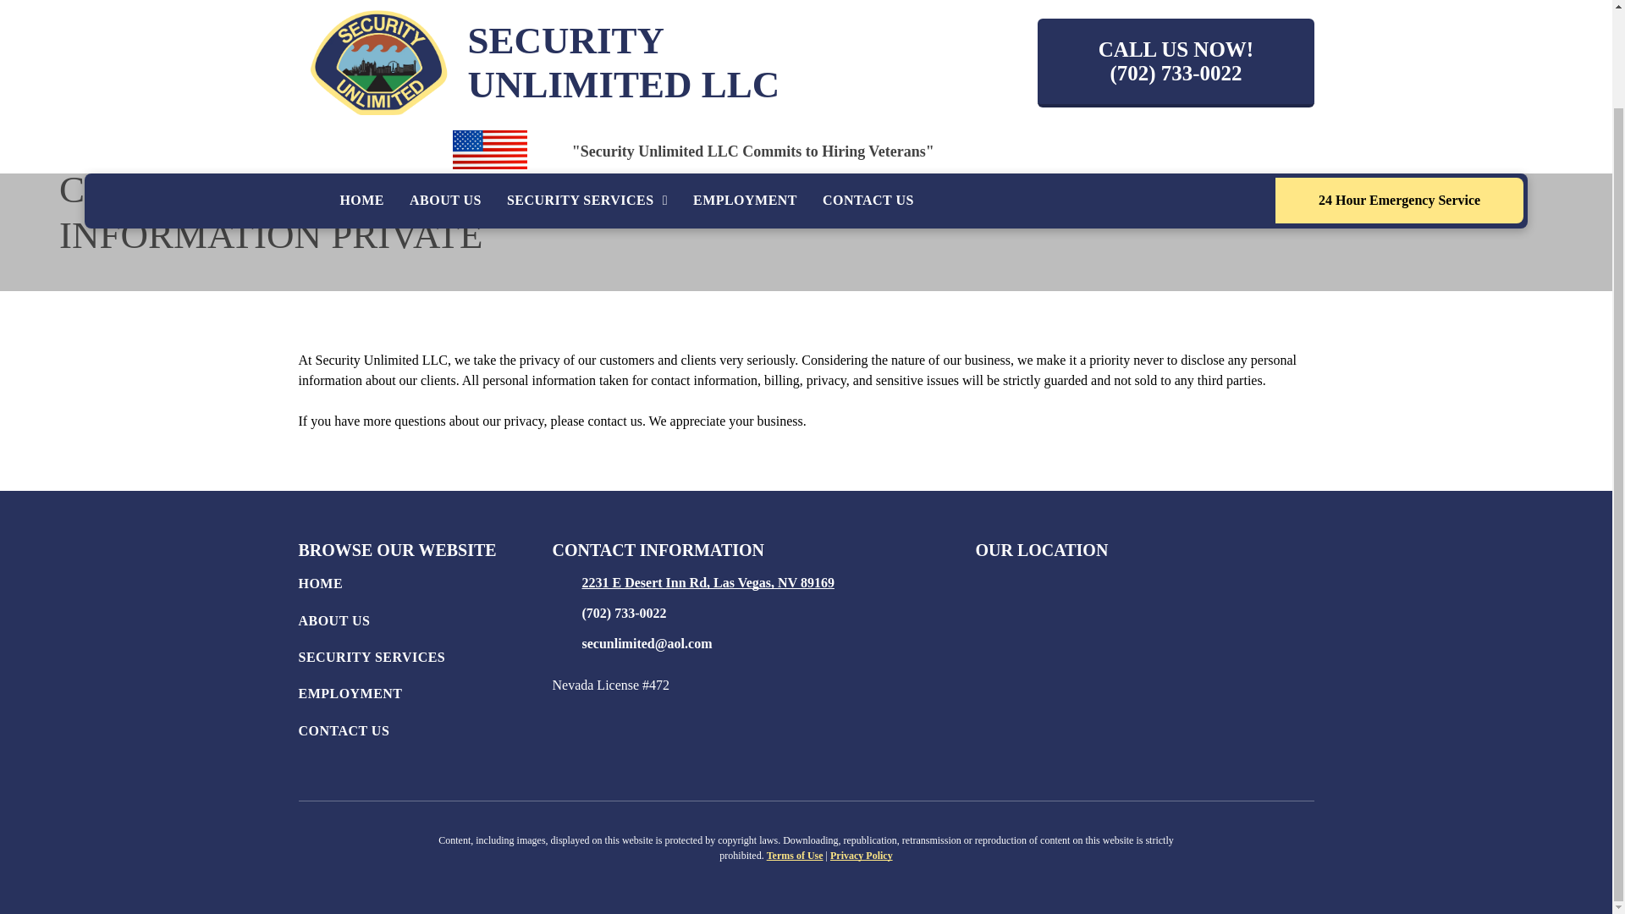  I want to click on CONTACT US, so click(425, 733).